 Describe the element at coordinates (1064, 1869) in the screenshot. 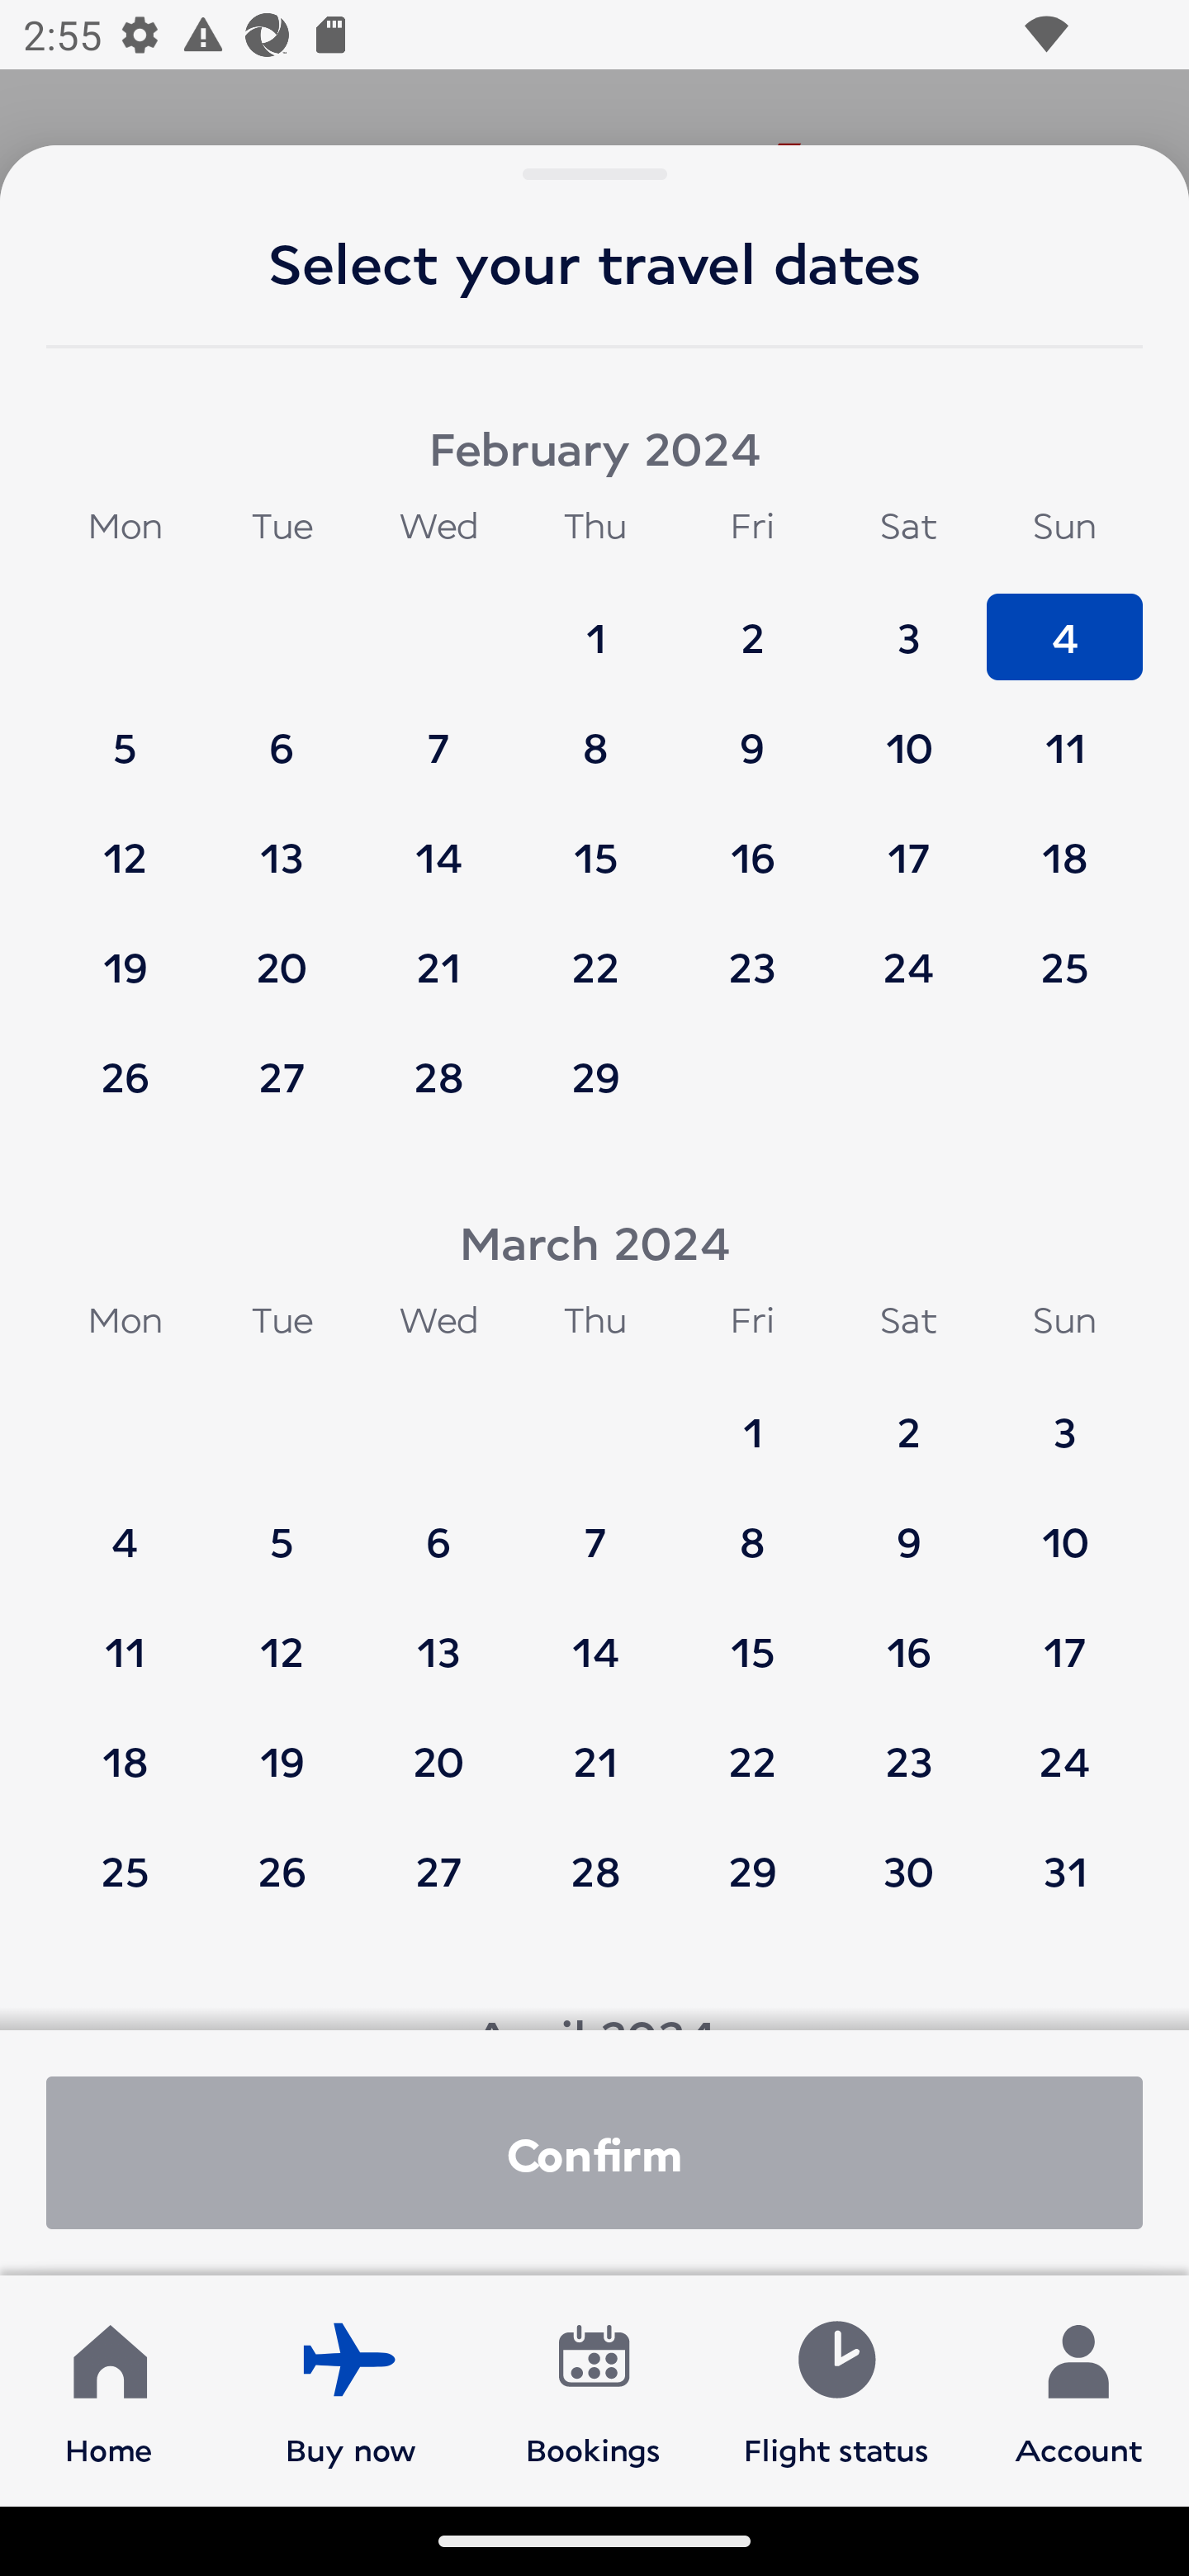

I see `31` at that location.